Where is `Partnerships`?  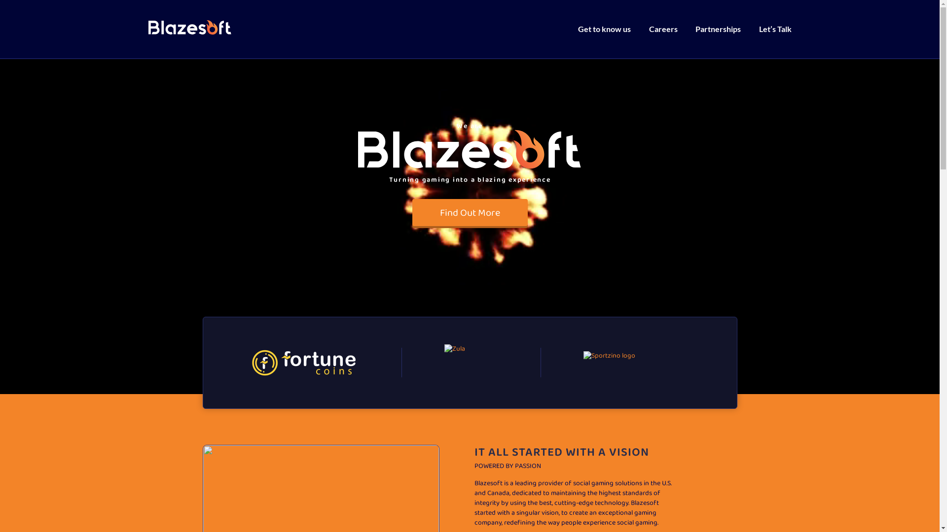
Partnerships is located at coordinates (718, 29).